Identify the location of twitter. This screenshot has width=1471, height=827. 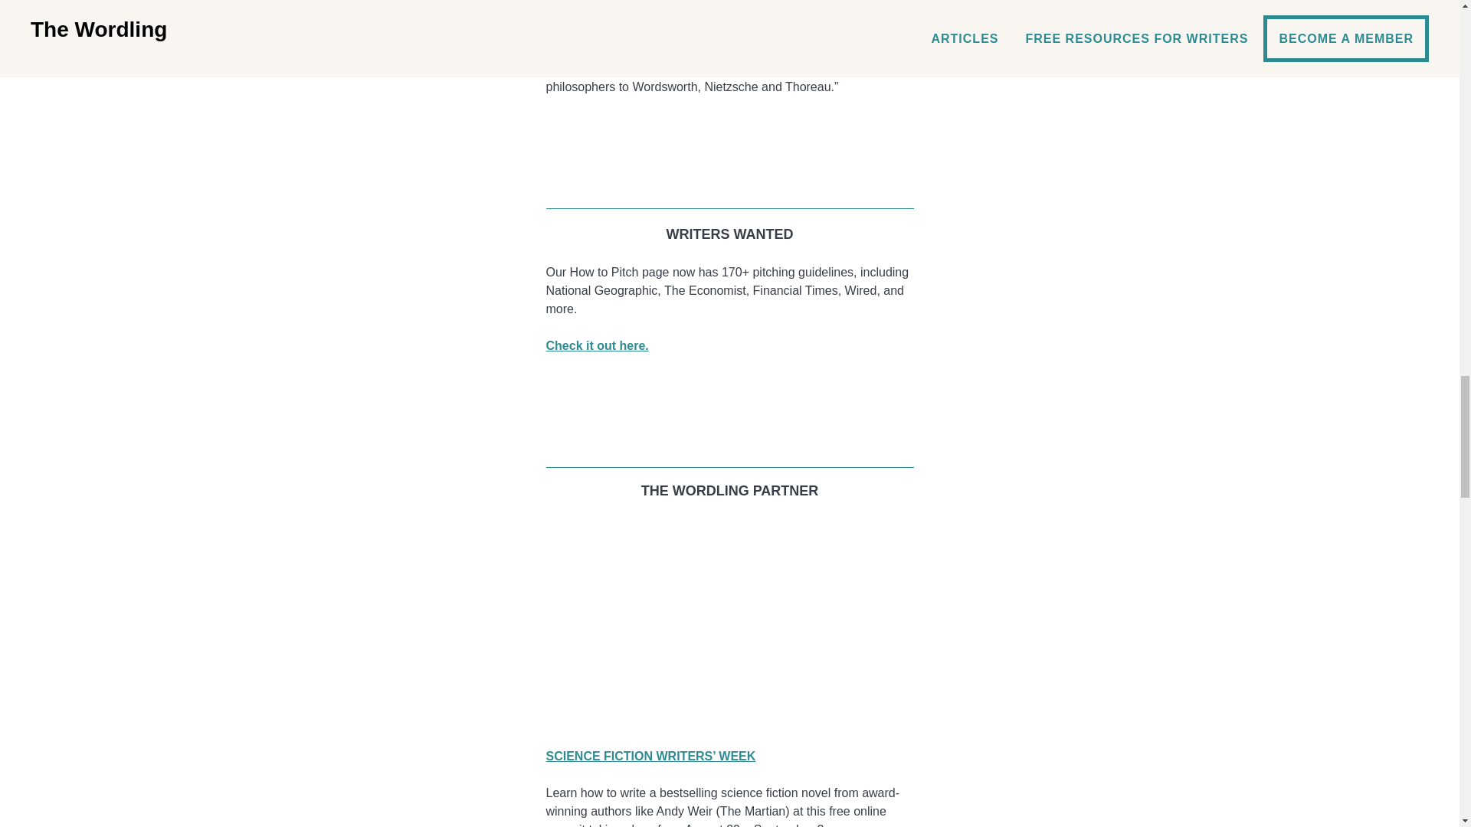
(729, 407).